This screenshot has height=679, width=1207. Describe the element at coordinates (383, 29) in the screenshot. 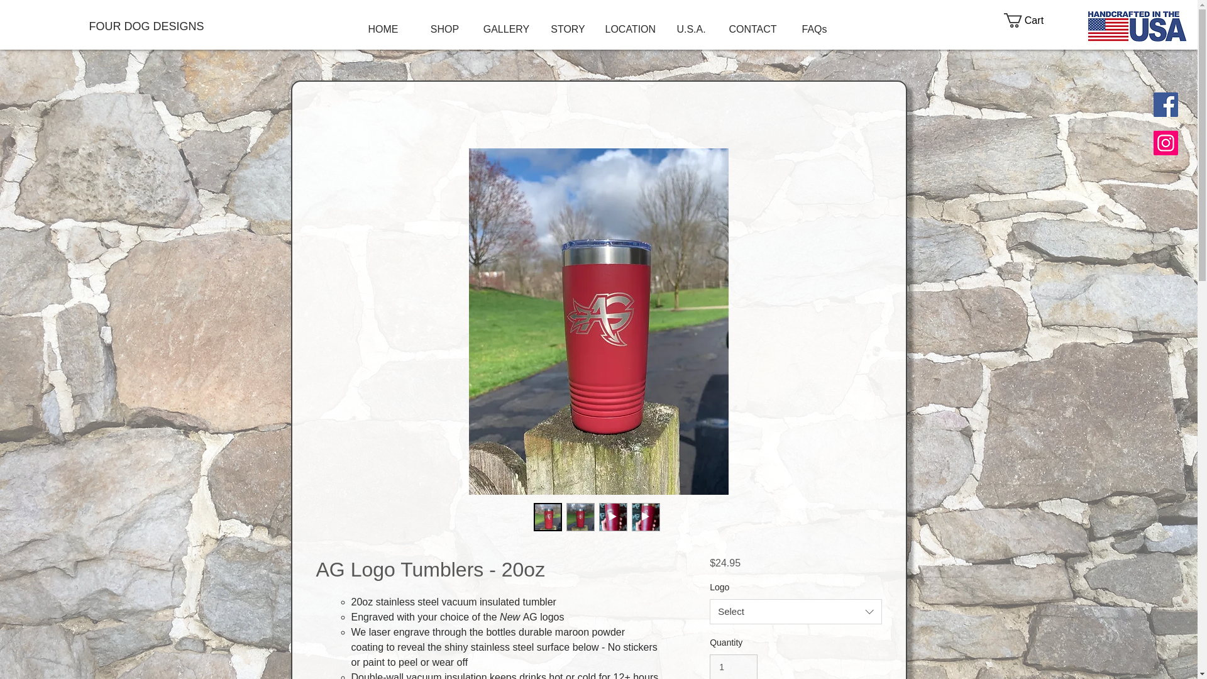

I see `HOME` at that location.